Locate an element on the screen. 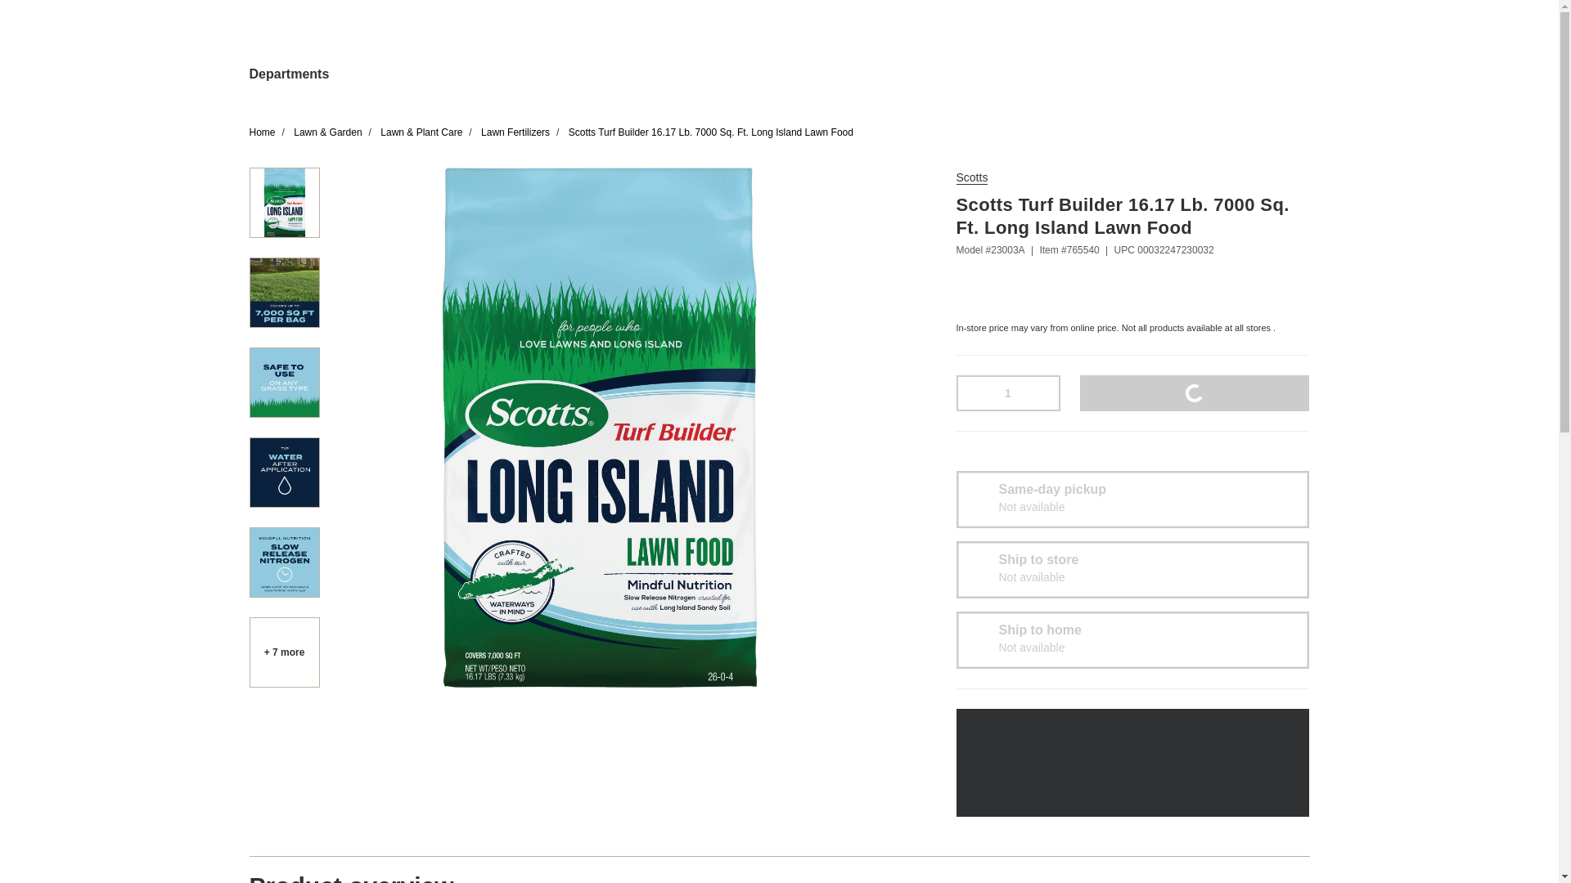 The width and height of the screenshot is (1571, 883). Home is located at coordinates (262, 132).